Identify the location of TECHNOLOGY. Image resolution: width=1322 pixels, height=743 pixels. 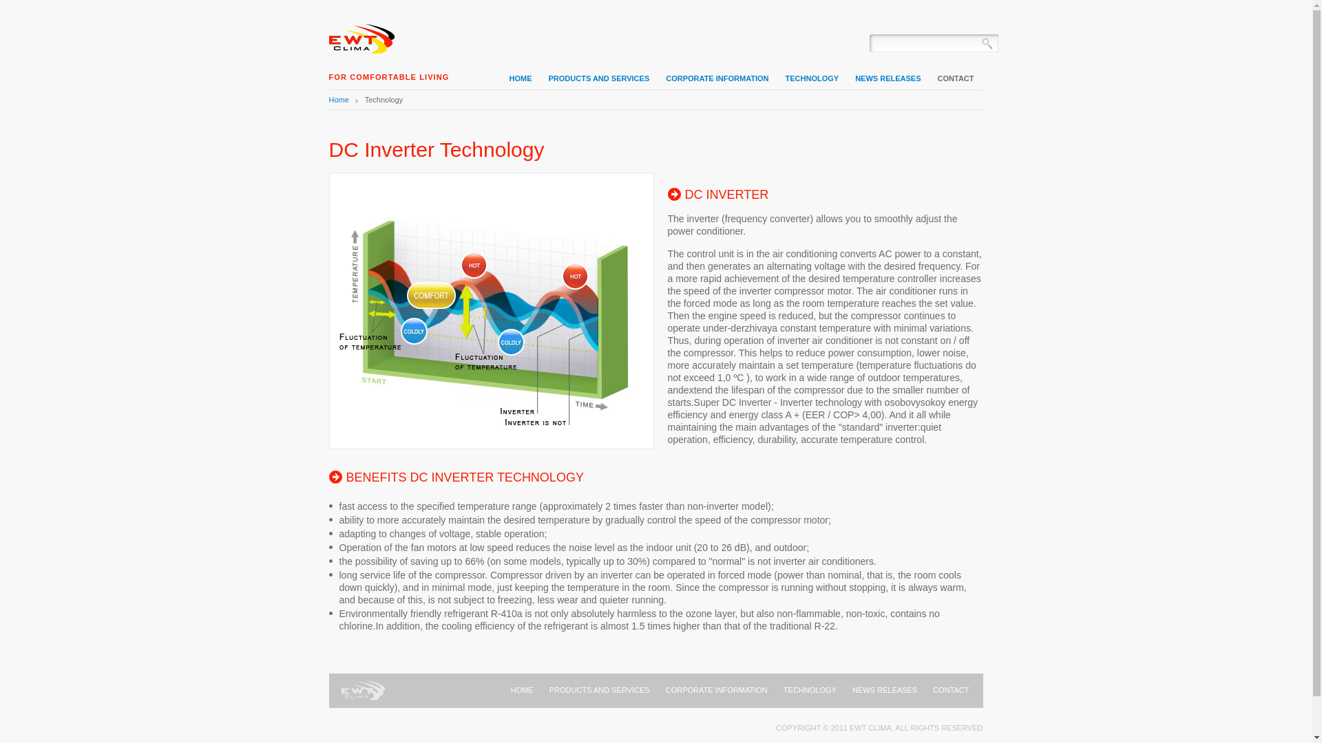
(813, 78).